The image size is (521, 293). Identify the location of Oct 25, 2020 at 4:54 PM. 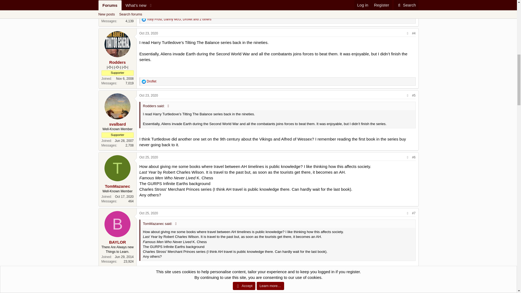
(149, 157).